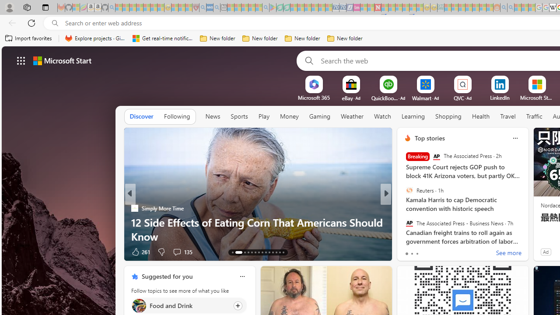 This screenshot has width=560, height=315. What do you see at coordinates (446, 252) in the screenshot?
I see `View comments 84 Comment` at bounding box center [446, 252].